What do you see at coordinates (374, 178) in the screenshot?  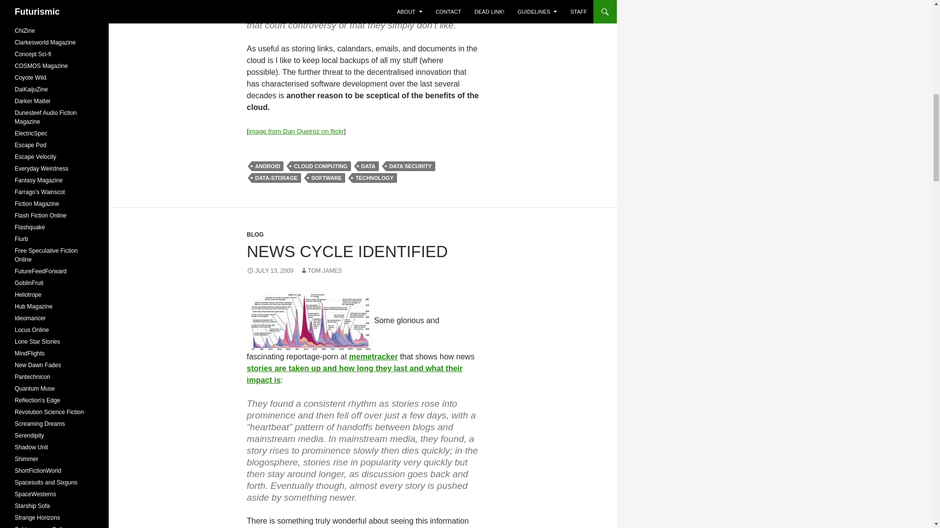 I see `TECHNOLOGY` at bounding box center [374, 178].